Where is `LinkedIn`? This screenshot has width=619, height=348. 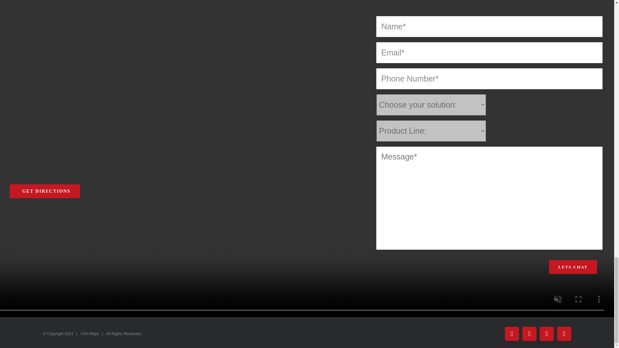
LinkedIn is located at coordinates (564, 334).